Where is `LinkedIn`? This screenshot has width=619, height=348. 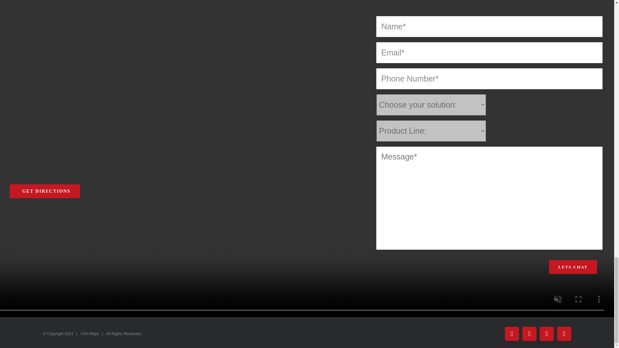
LinkedIn is located at coordinates (564, 334).